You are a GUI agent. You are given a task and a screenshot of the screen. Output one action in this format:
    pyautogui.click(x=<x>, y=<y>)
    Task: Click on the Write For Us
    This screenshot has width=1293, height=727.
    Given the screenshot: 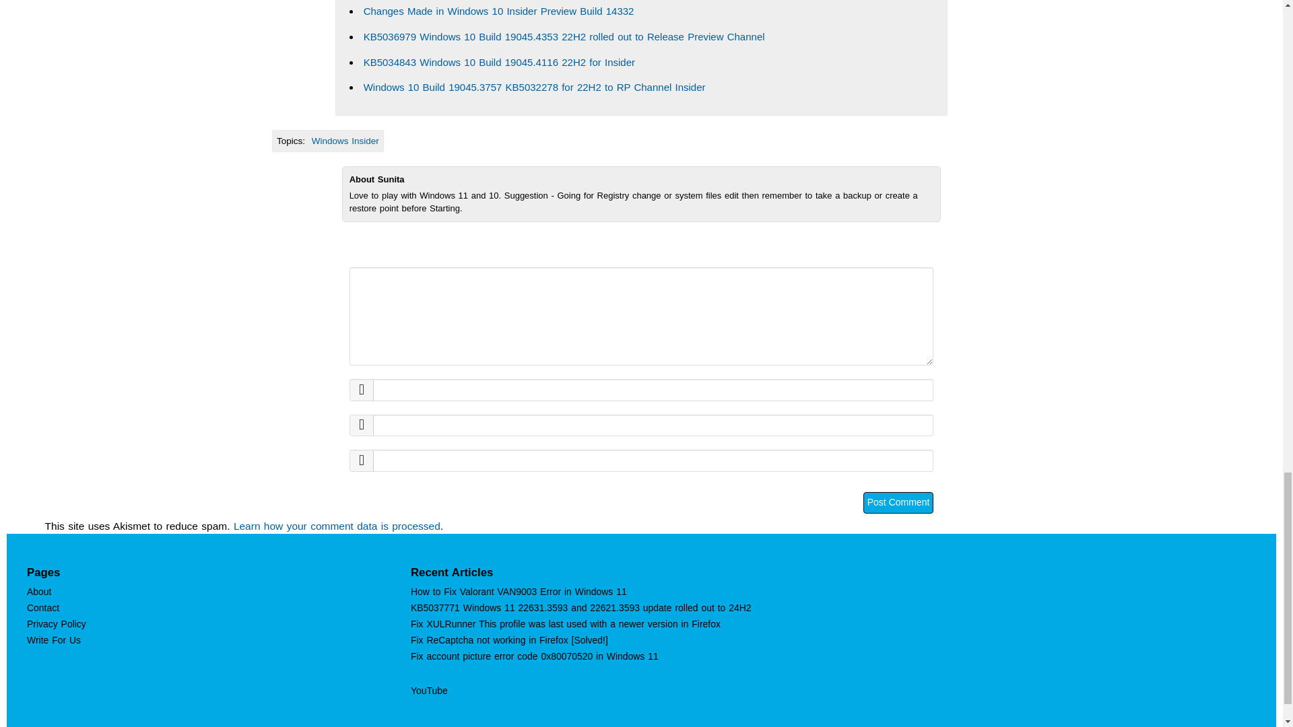 What is the action you would take?
    pyautogui.click(x=54, y=639)
    